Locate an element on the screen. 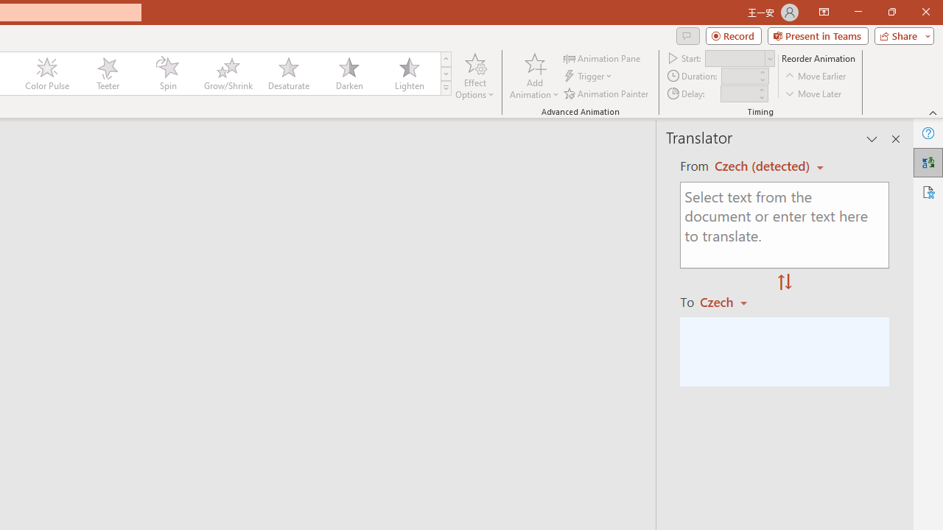 This screenshot has width=943, height=530. Czech (detected) is located at coordinates (764, 166).